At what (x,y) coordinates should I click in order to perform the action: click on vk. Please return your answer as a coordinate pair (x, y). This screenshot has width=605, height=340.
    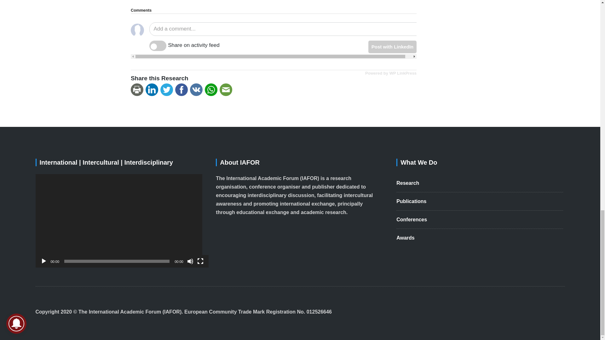
    Looking at the image, I should click on (197, 90).